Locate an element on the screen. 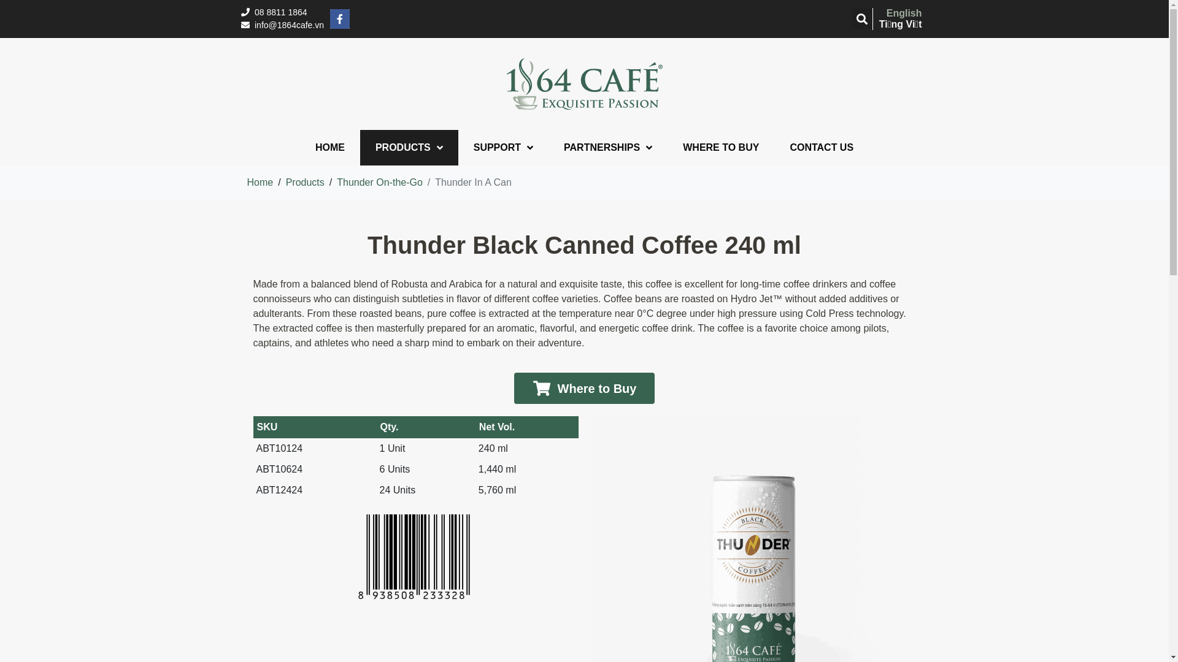  HOME is located at coordinates (330, 148).